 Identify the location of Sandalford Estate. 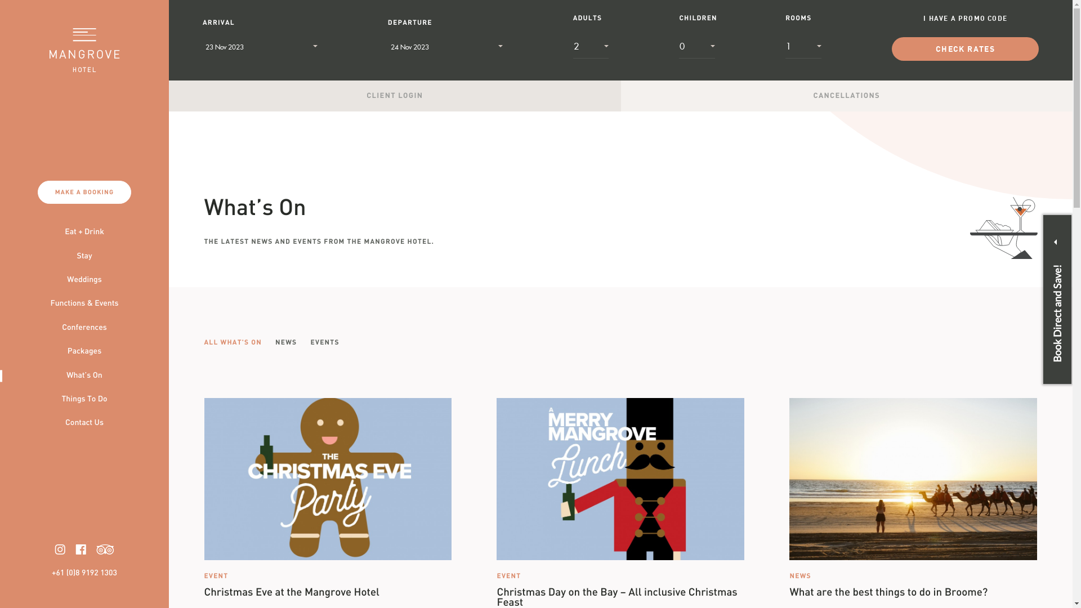
(612, 515).